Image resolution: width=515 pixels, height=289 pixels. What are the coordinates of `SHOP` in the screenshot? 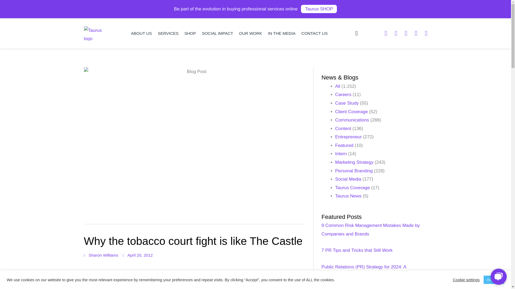 It's located at (190, 33).